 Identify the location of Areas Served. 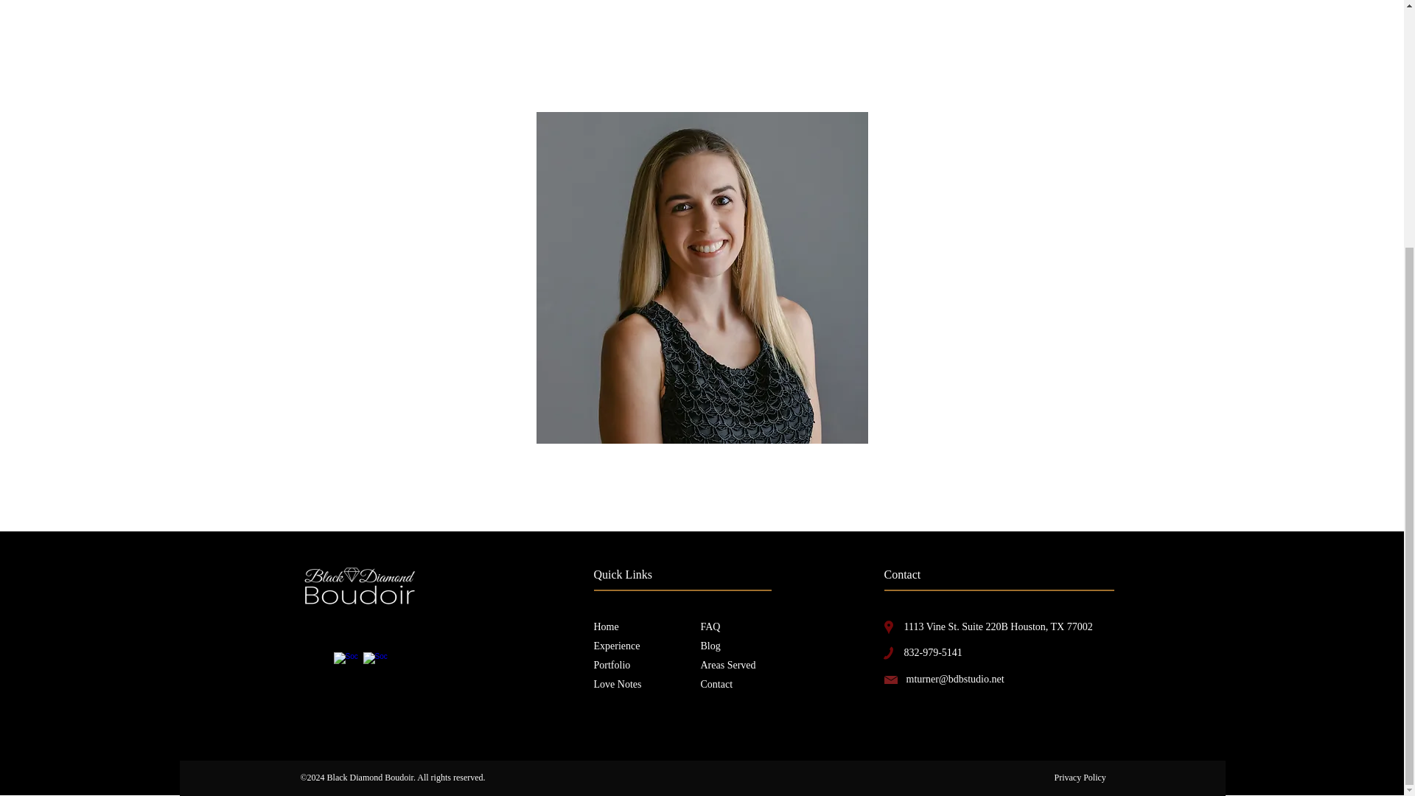
(728, 665).